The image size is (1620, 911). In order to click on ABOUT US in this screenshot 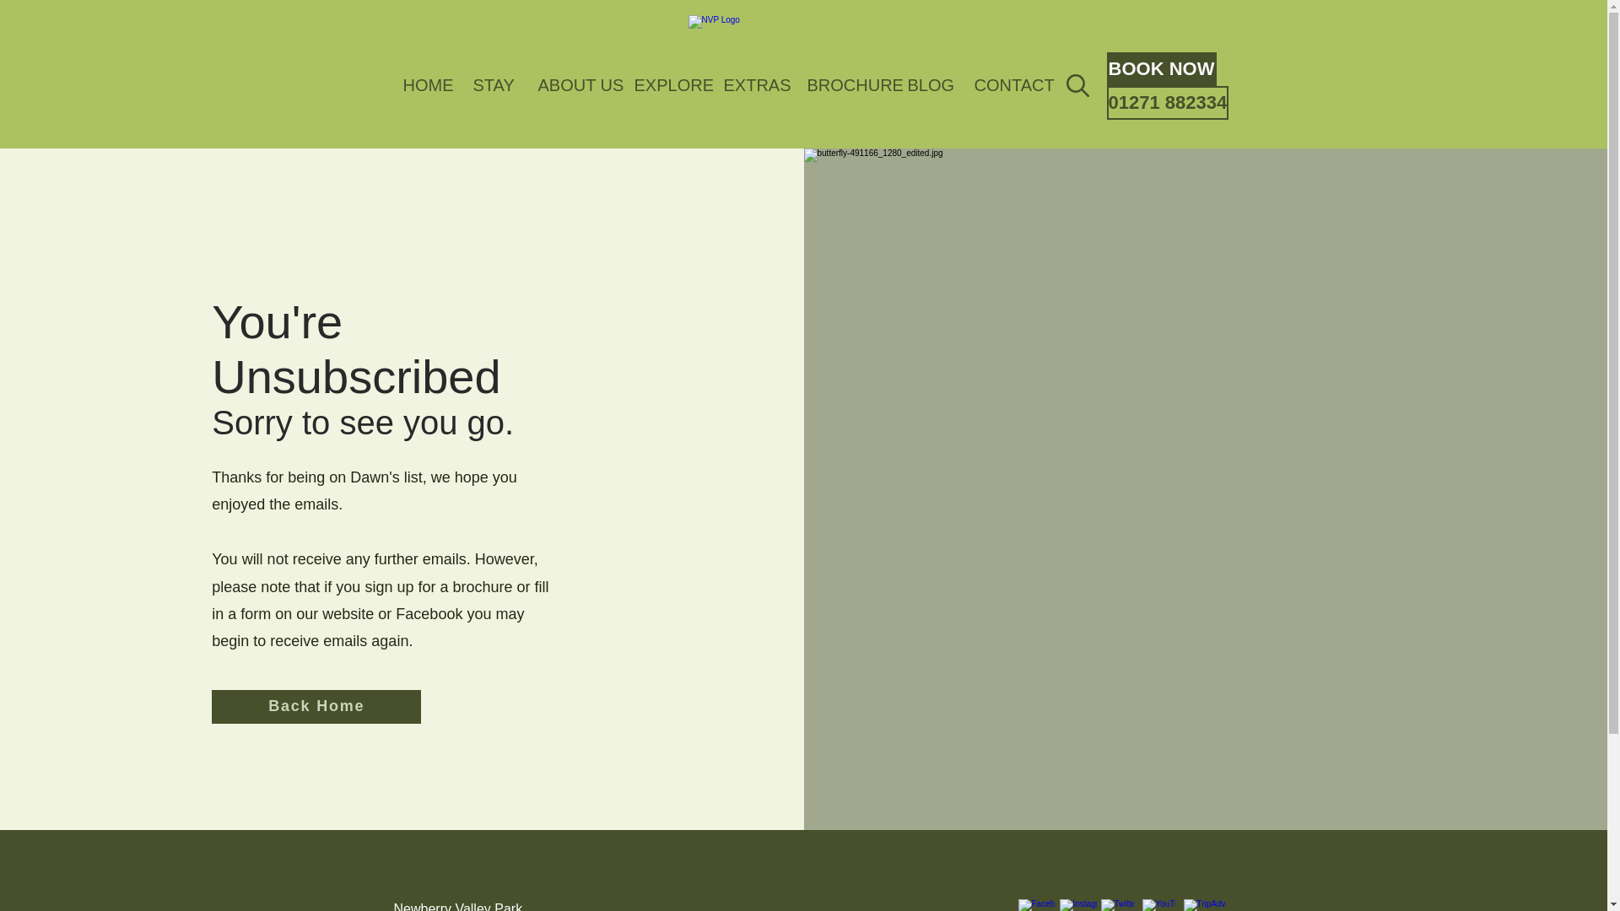, I will do `click(572, 85)`.